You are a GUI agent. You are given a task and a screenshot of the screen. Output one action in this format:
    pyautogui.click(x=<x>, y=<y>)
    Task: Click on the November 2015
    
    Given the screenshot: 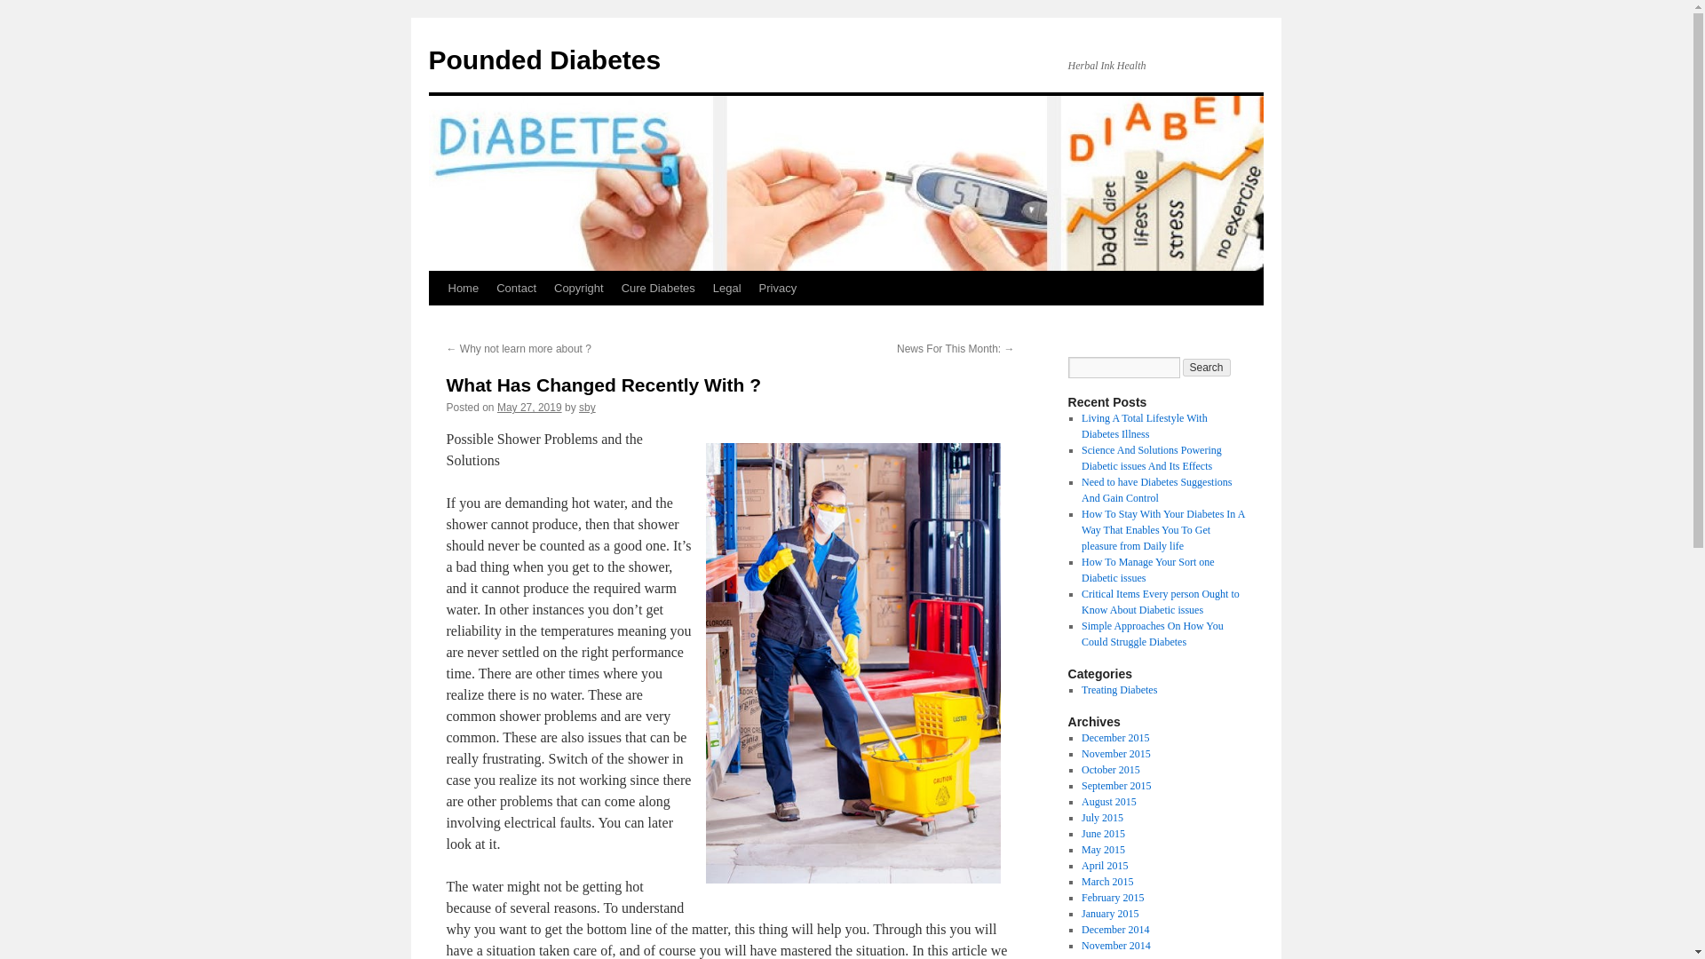 What is the action you would take?
    pyautogui.click(x=1115, y=754)
    